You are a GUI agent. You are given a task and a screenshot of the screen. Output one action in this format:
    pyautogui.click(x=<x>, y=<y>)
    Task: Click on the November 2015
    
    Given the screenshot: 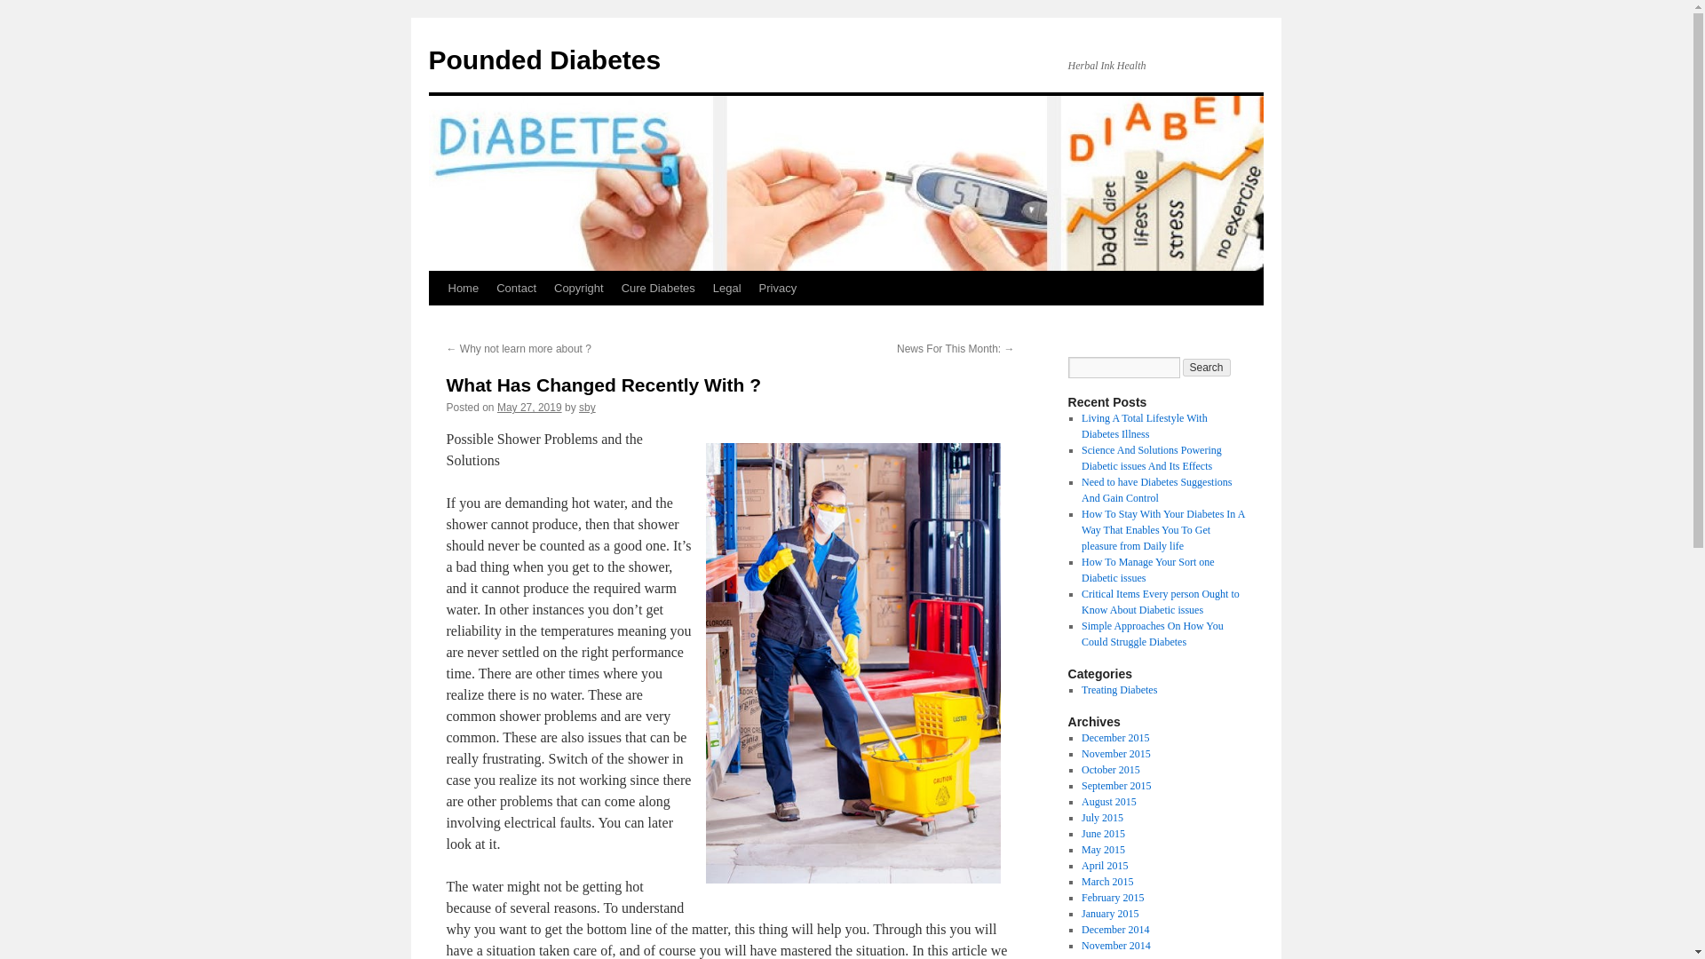 What is the action you would take?
    pyautogui.click(x=1115, y=754)
    